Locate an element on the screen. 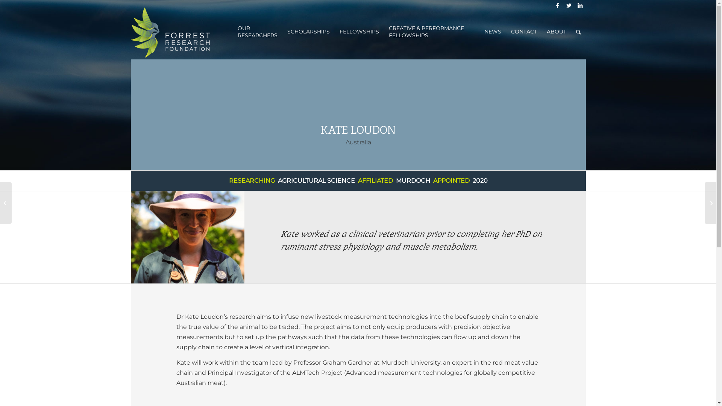  ABOUT is located at coordinates (556, 32).